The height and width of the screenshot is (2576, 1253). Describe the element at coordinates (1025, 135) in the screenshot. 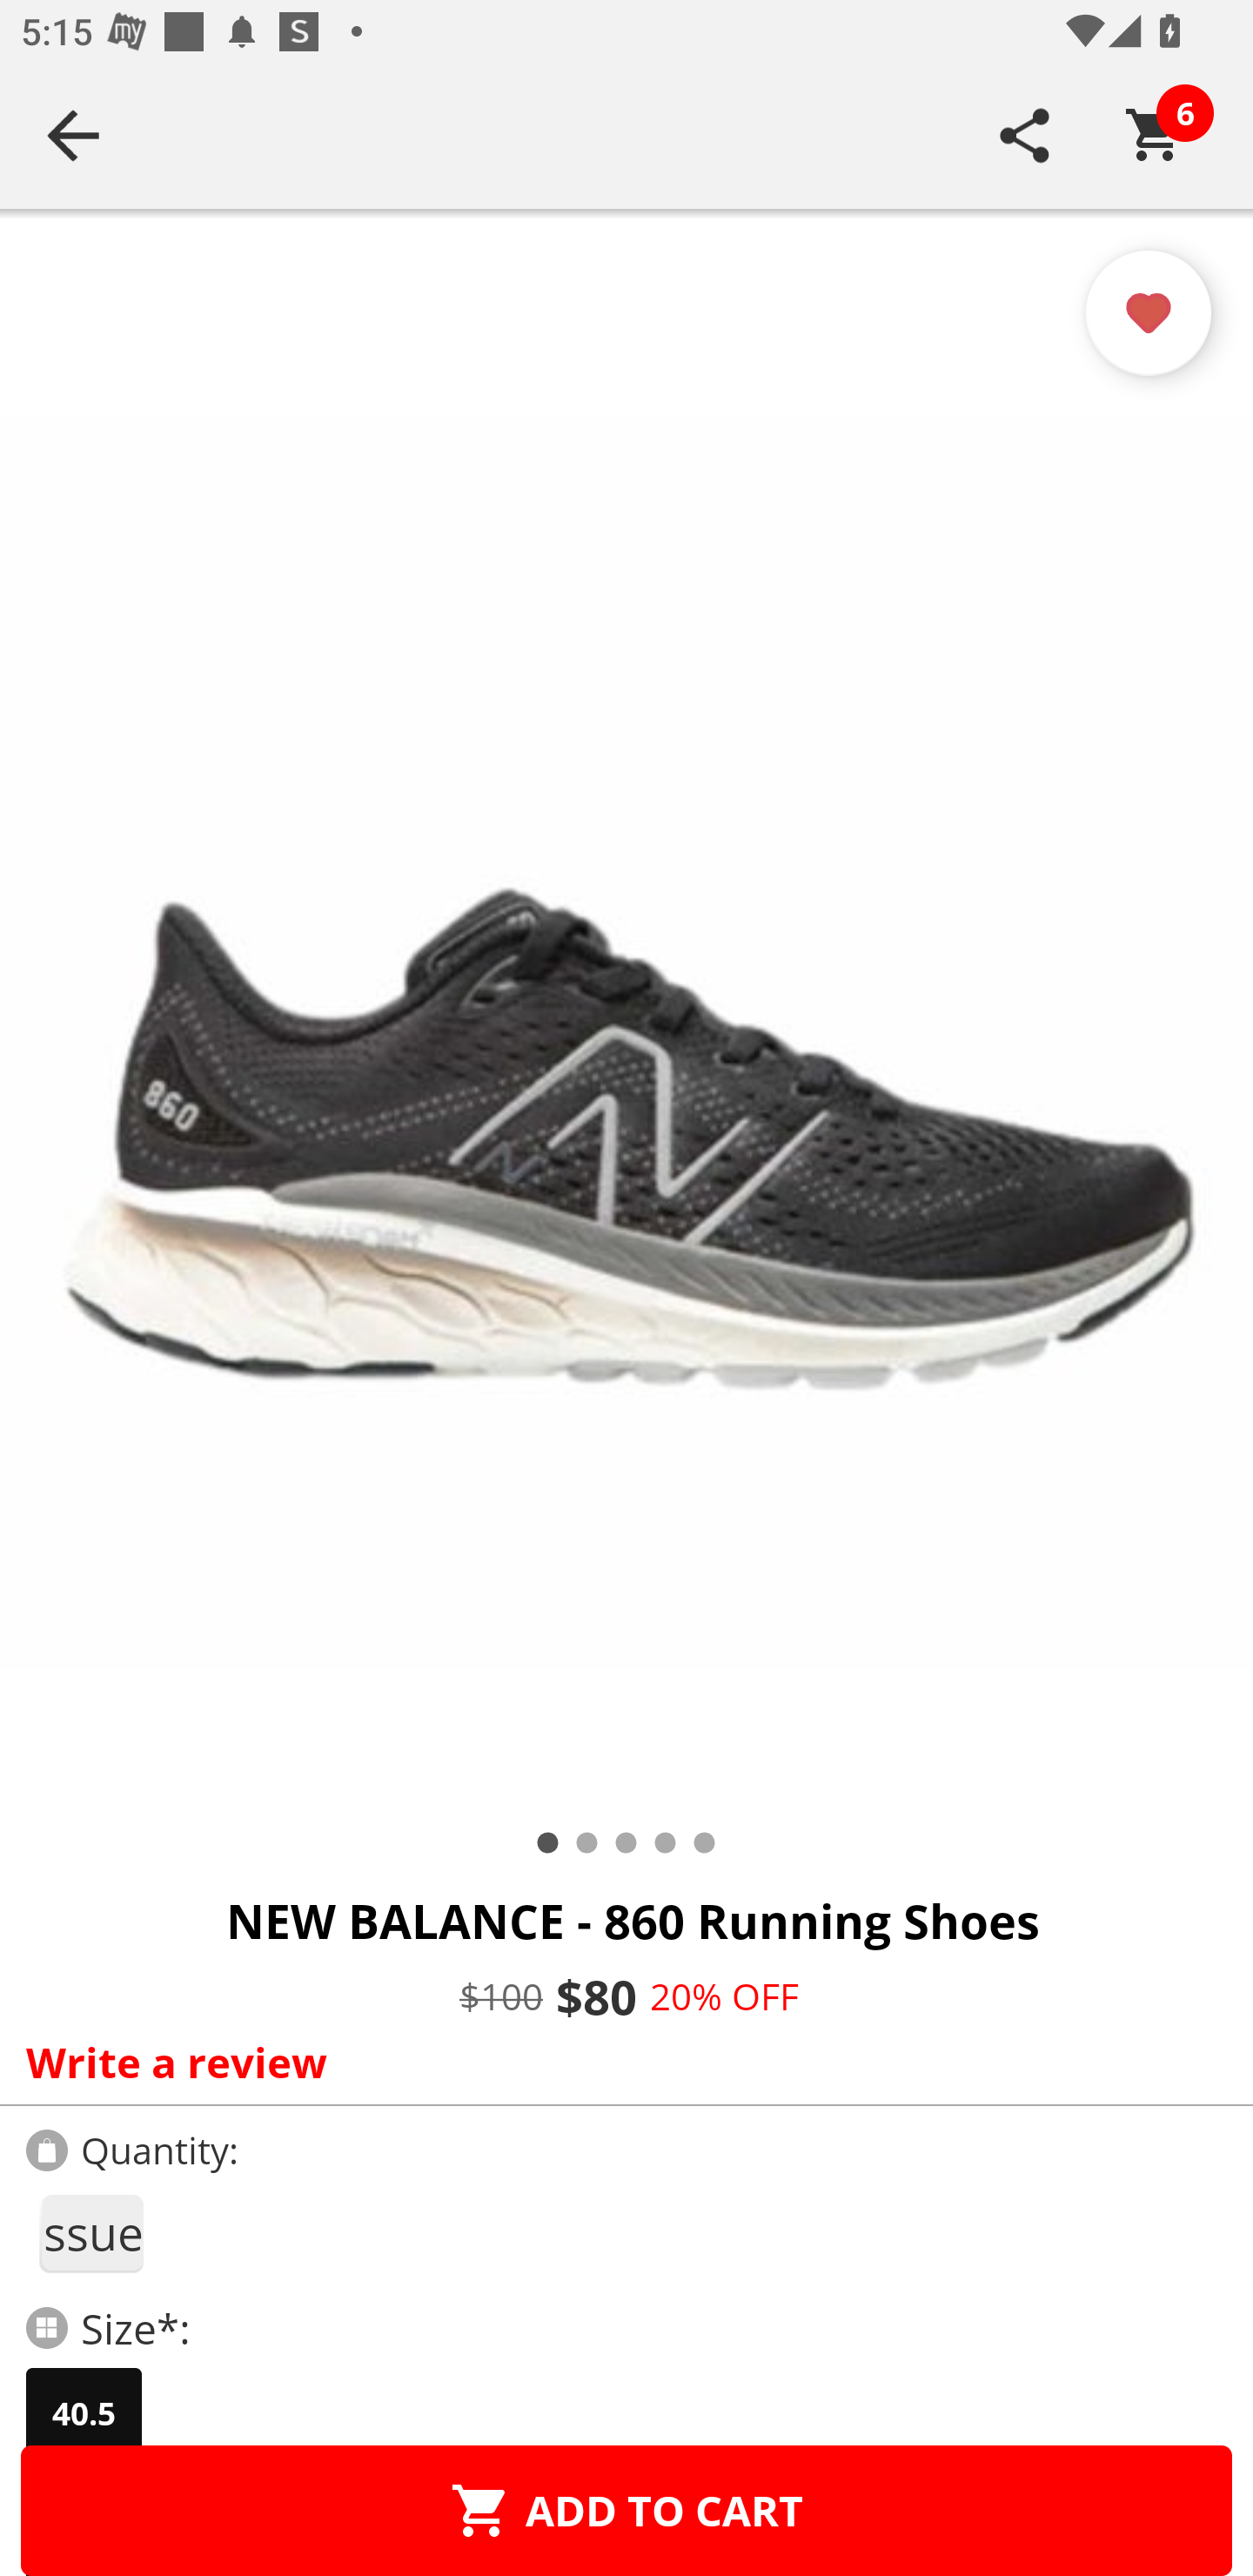

I see `SHARE` at that location.